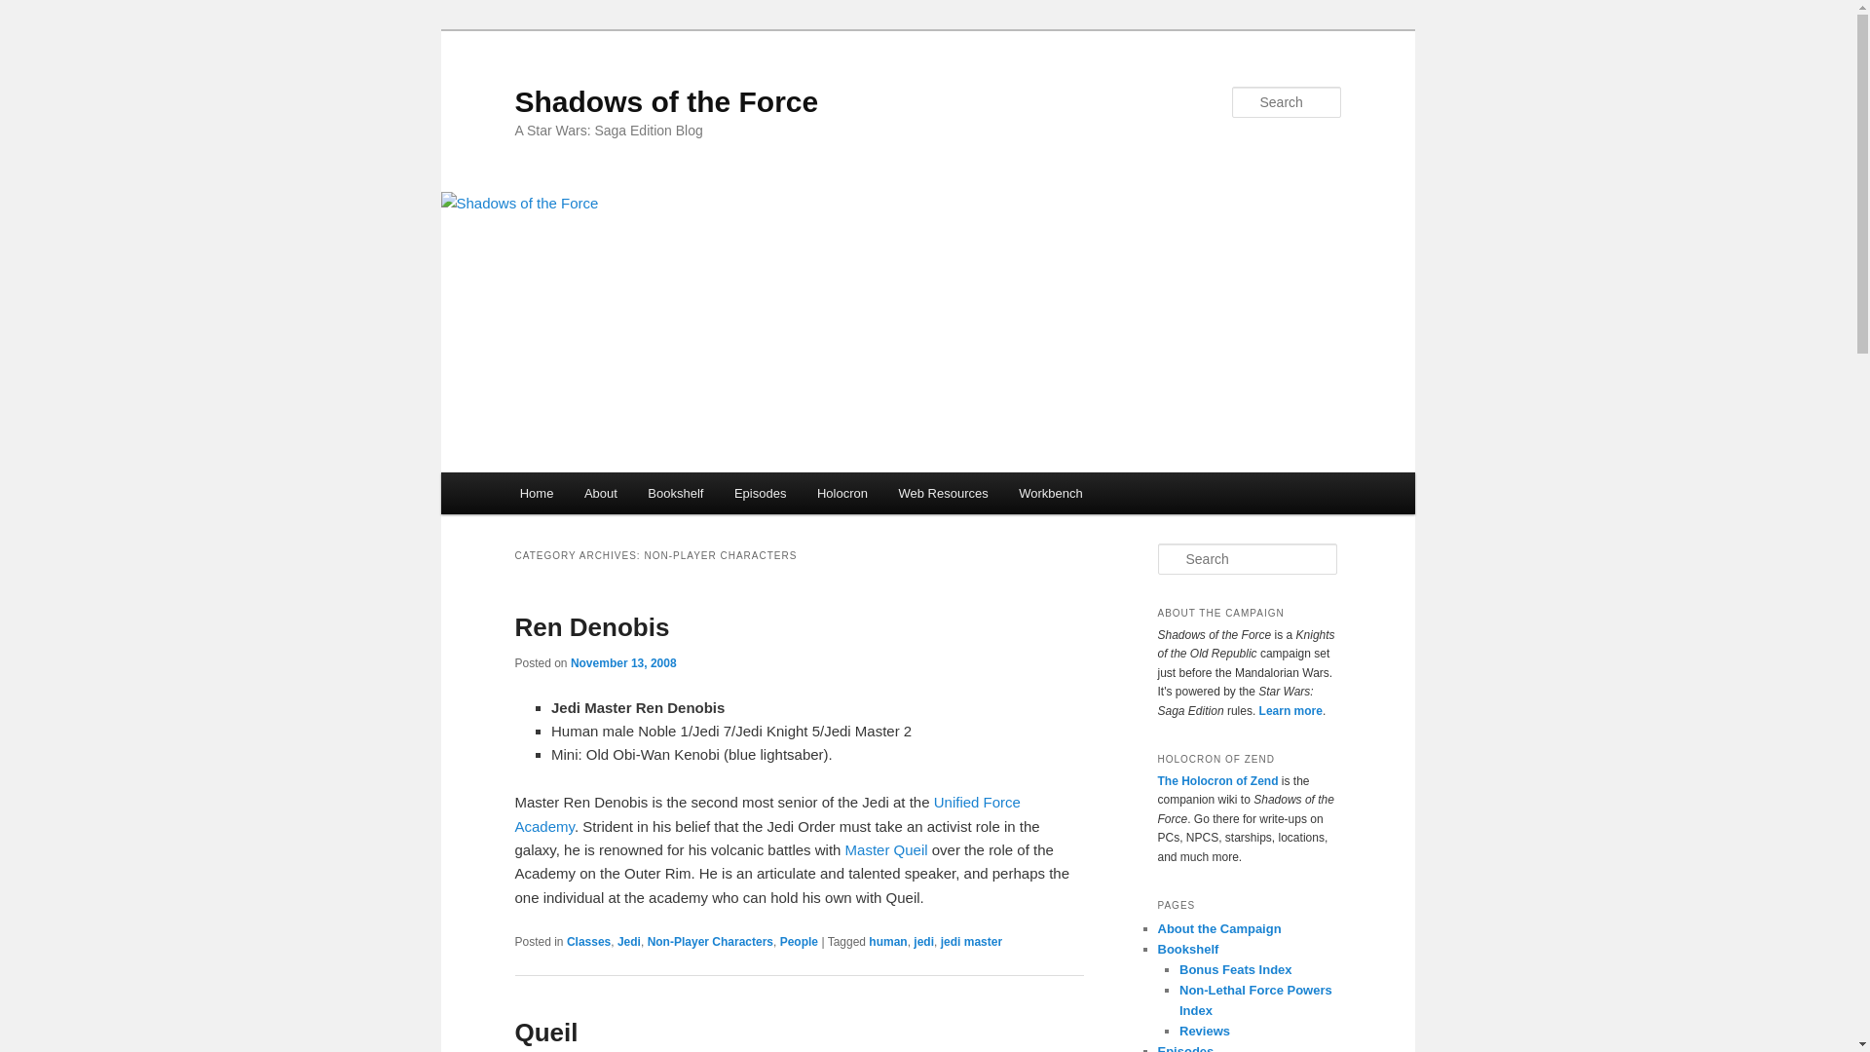  What do you see at coordinates (666, 101) in the screenshot?
I see `Shadows of the Force` at bounding box center [666, 101].